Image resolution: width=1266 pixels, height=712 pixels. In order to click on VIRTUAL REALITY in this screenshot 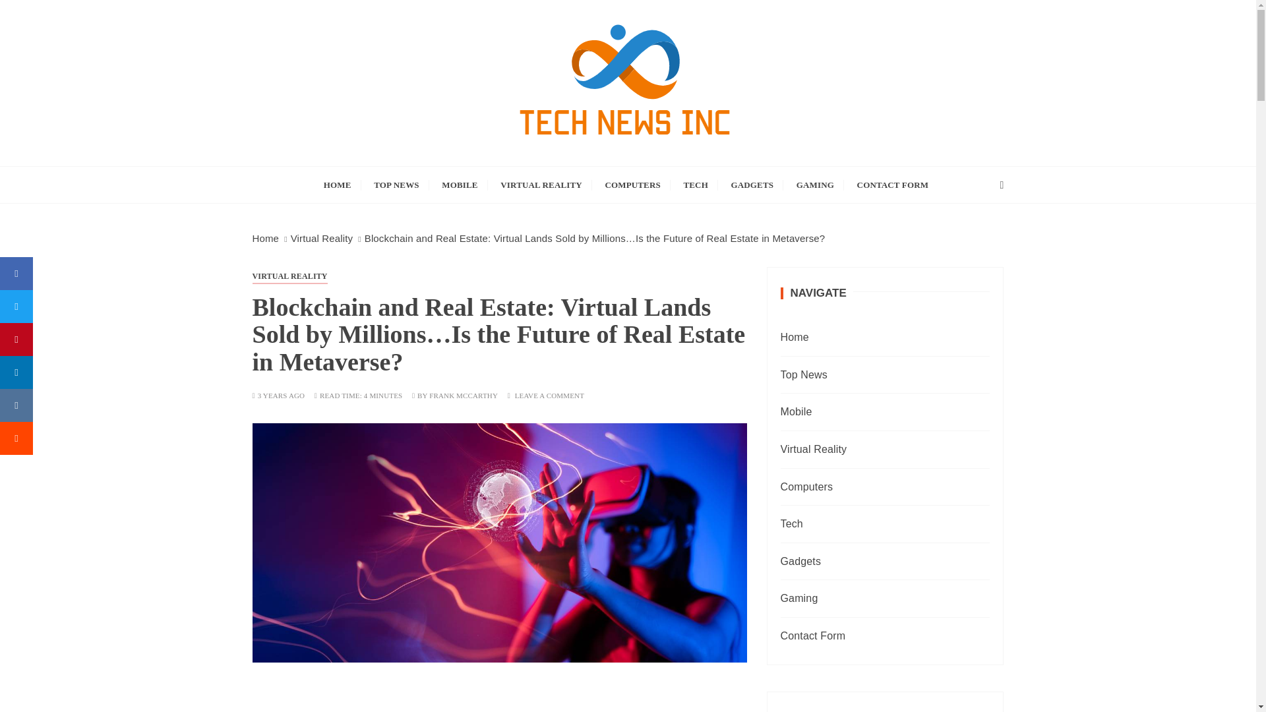, I will do `click(289, 276)`.